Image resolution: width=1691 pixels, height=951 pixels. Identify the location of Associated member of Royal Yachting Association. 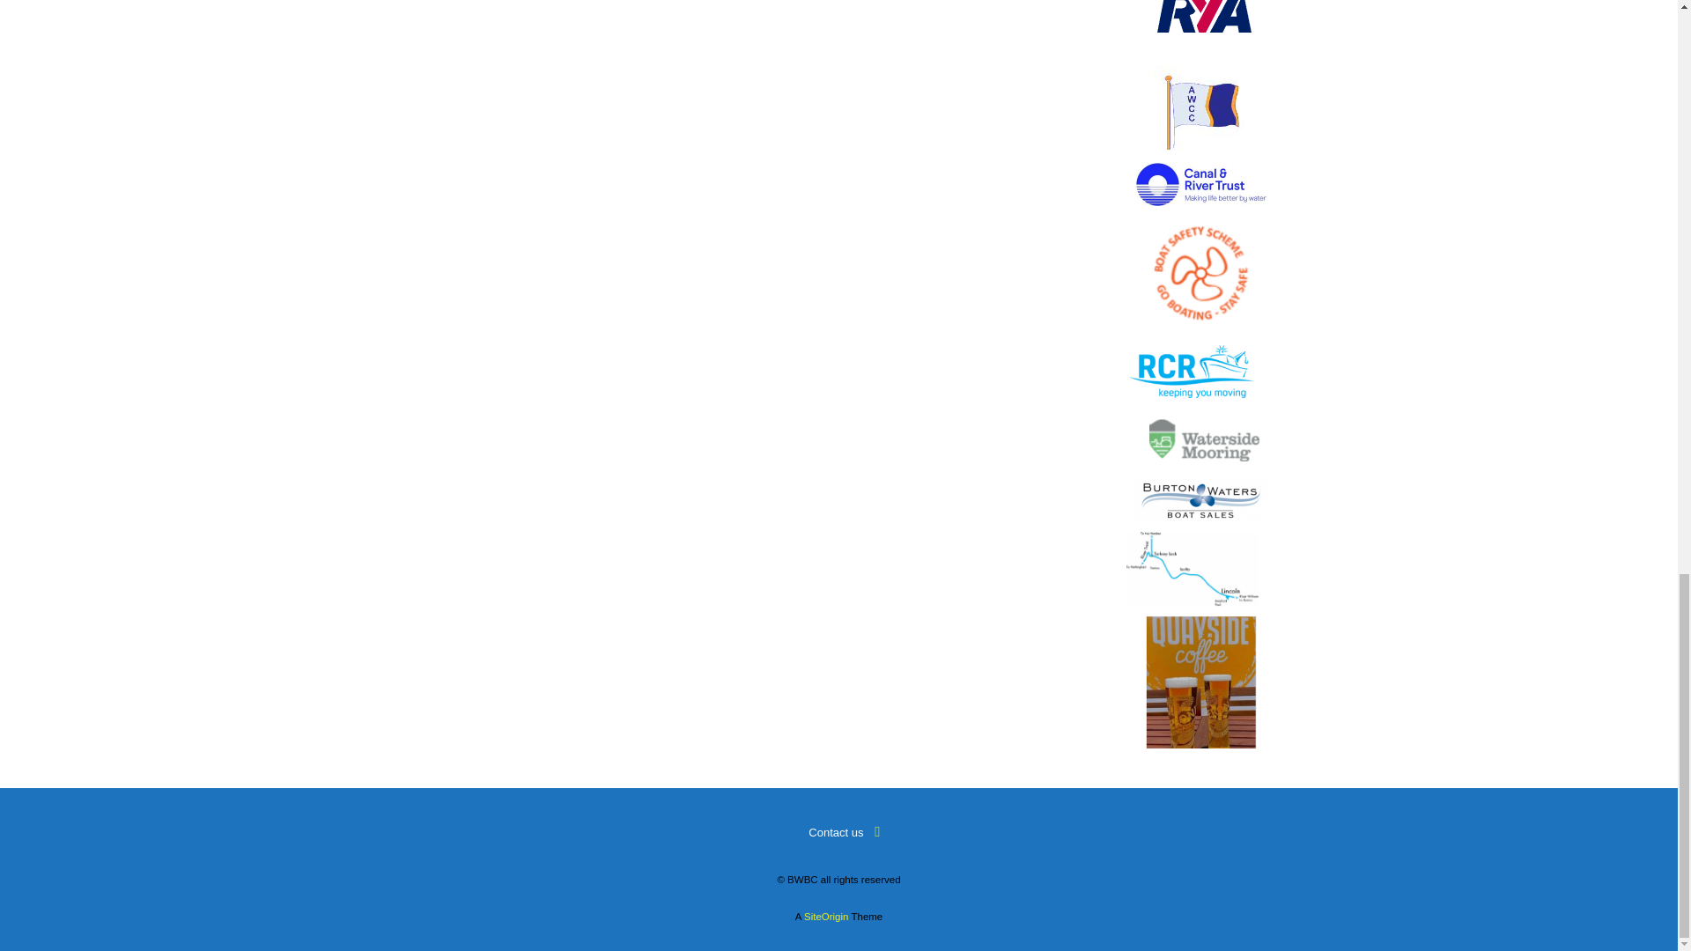
(1201, 28).